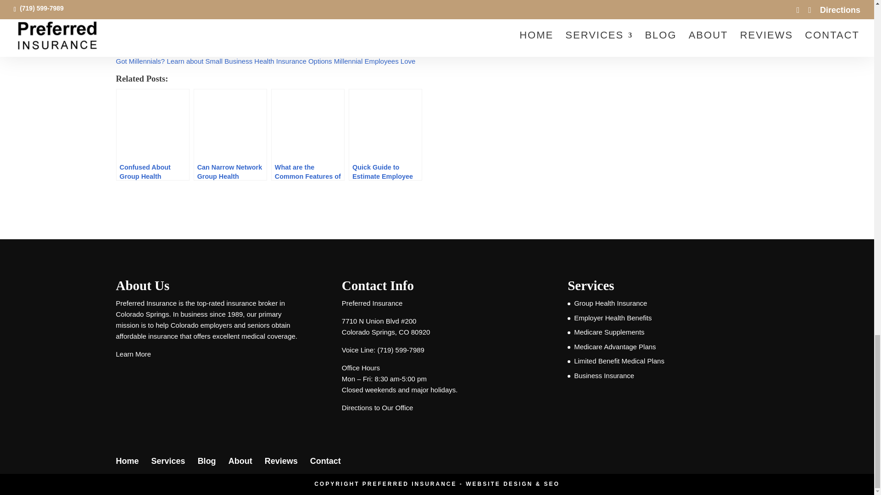 This screenshot has height=495, width=881. What do you see at coordinates (610, 303) in the screenshot?
I see `Group Health Insurance` at bounding box center [610, 303].